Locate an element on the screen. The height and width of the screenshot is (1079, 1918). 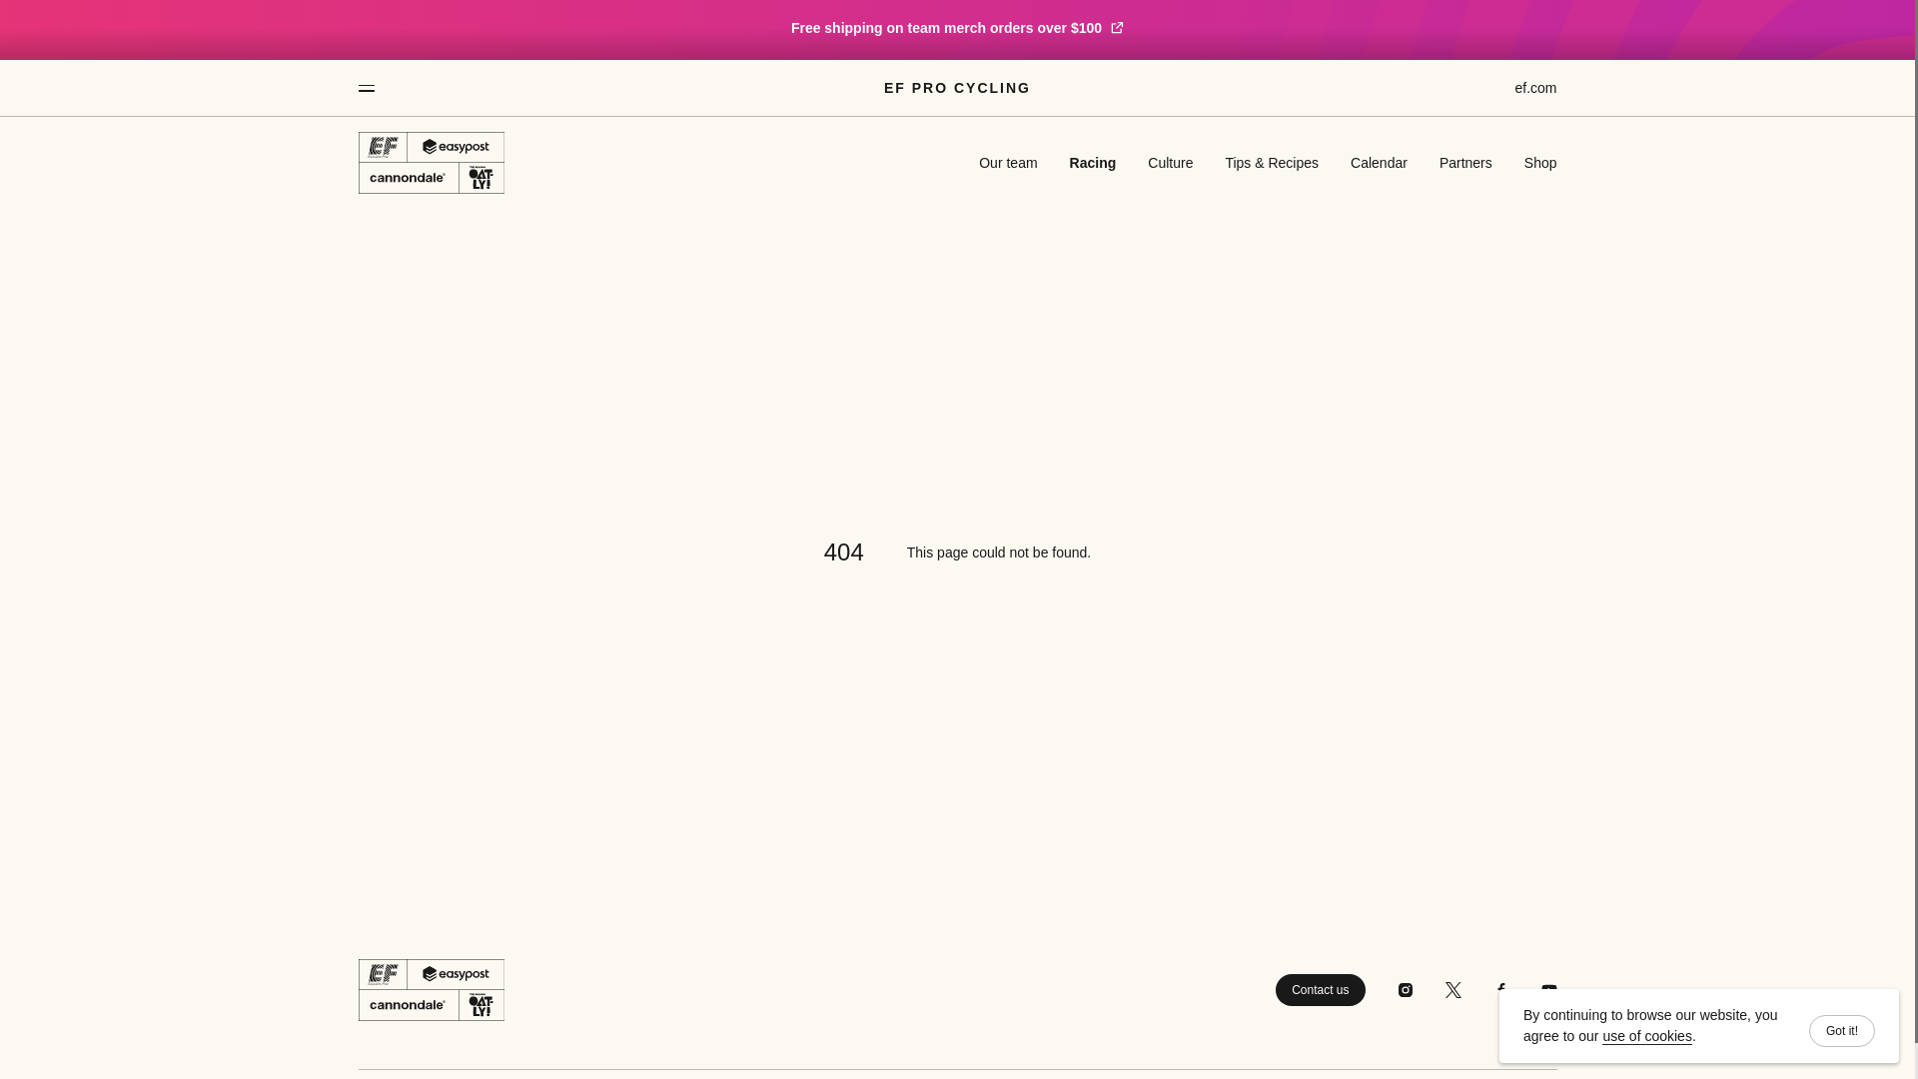
EF Pro Cycling Store is located at coordinates (957, 28).